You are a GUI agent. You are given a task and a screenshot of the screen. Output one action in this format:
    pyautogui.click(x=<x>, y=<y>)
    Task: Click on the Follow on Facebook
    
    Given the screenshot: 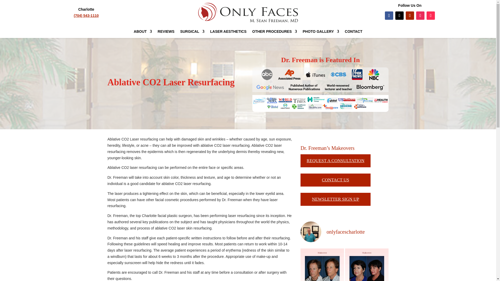 What is the action you would take?
    pyautogui.click(x=389, y=16)
    